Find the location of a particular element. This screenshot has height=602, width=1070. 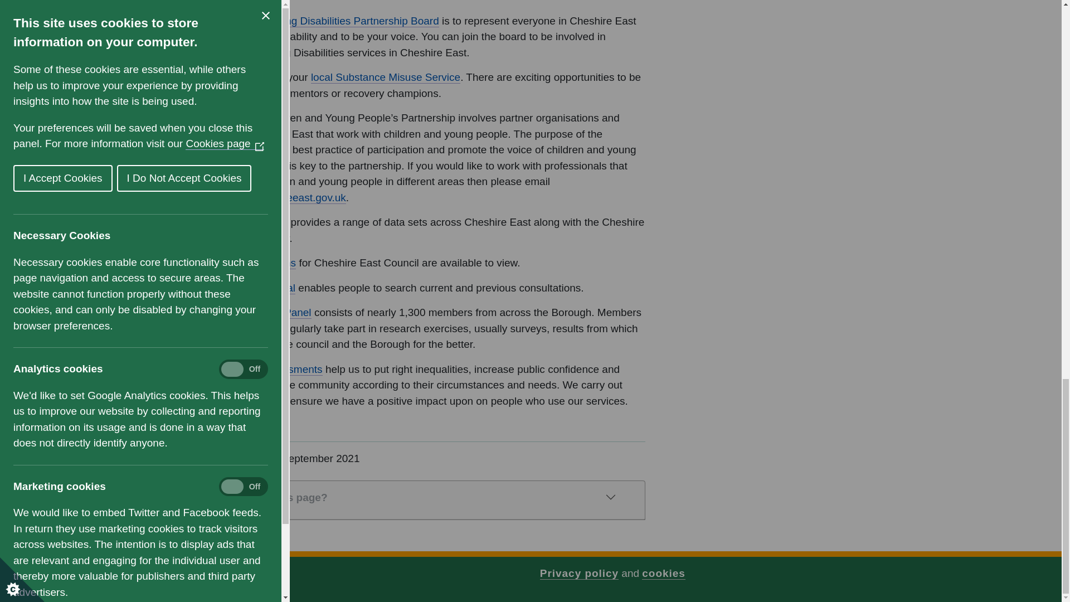

Learning Disabilities Partnership Board is located at coordinates (347, 21).